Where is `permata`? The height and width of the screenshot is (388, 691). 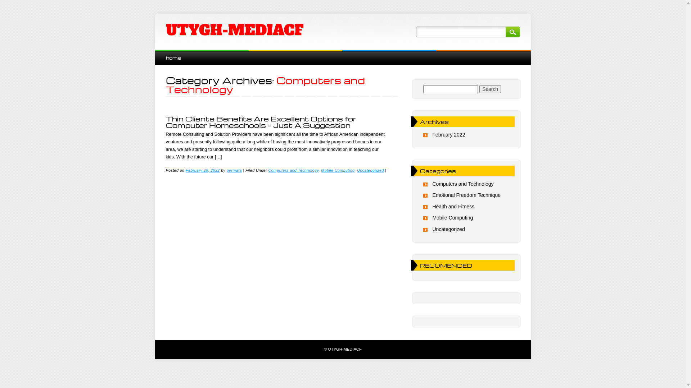
permata is located at coordinates (234, 170).